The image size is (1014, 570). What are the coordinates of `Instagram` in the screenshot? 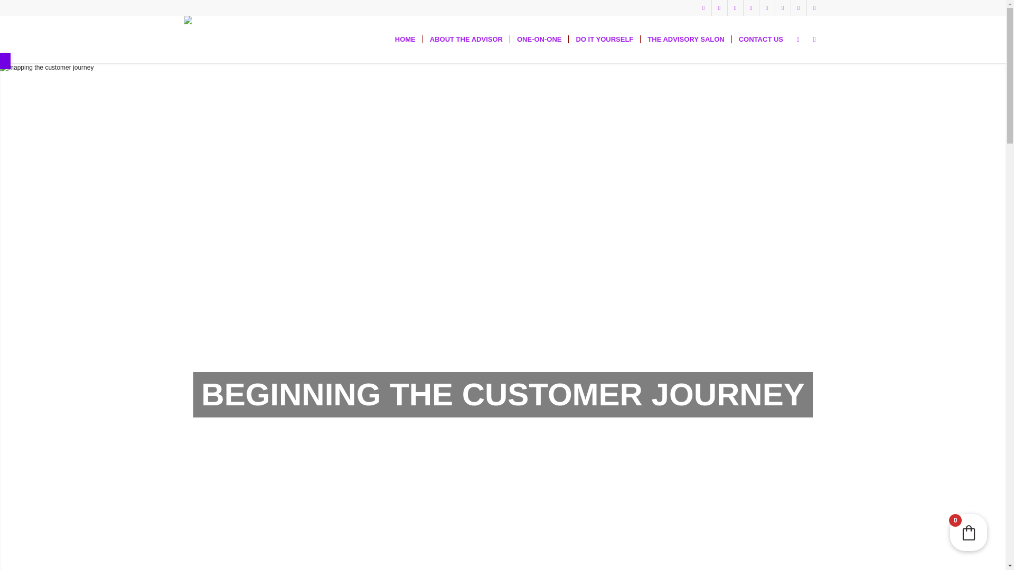 It's located at (703, 8).